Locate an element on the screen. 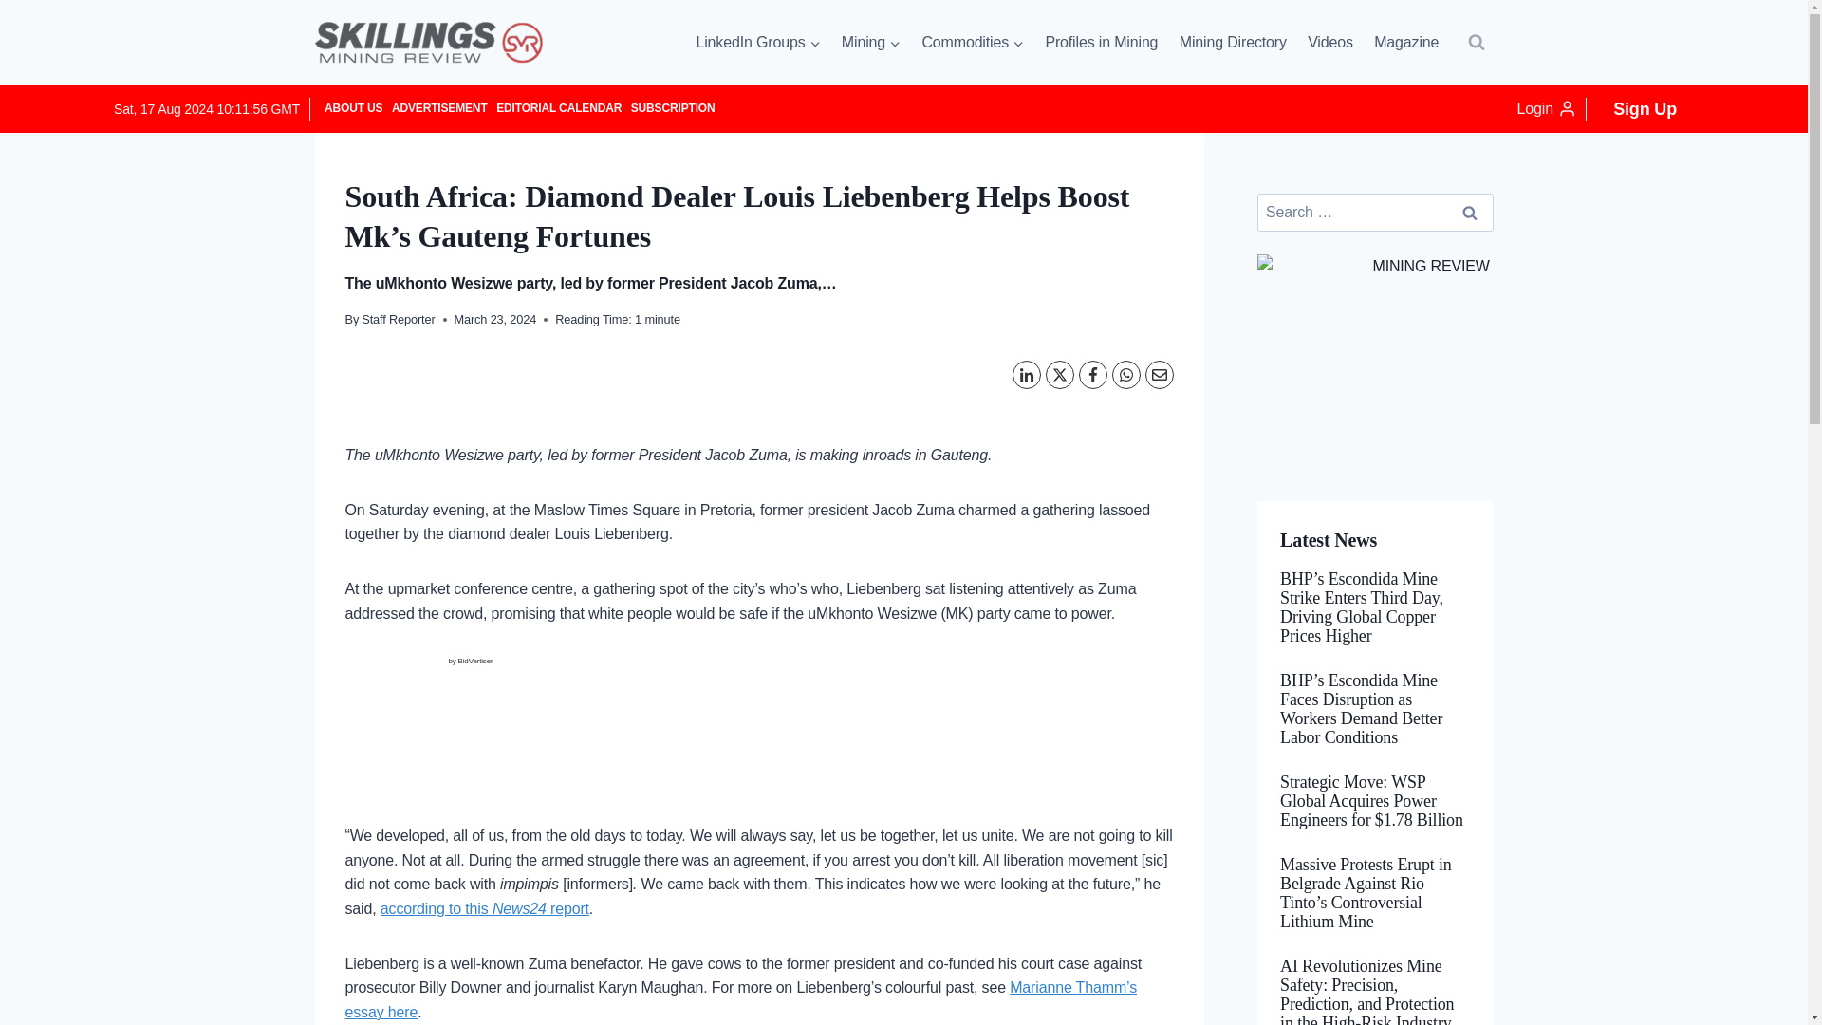  Commodities is located at coordinates (973, 43).